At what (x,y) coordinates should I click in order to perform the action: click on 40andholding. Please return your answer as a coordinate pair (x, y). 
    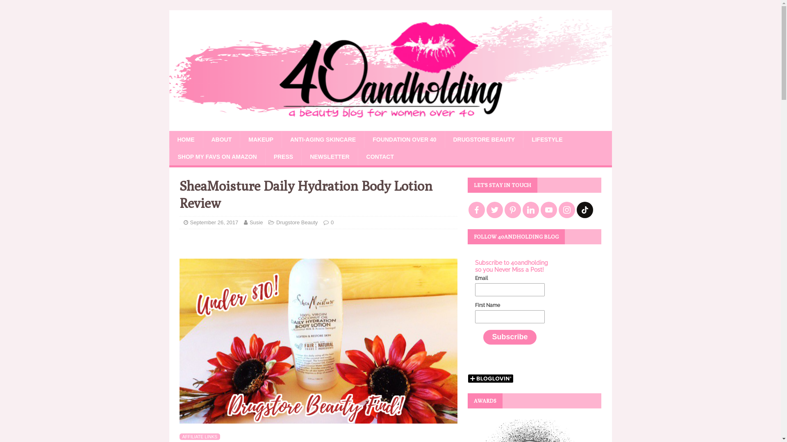
    Looking at the image, I should click on (390, 126).